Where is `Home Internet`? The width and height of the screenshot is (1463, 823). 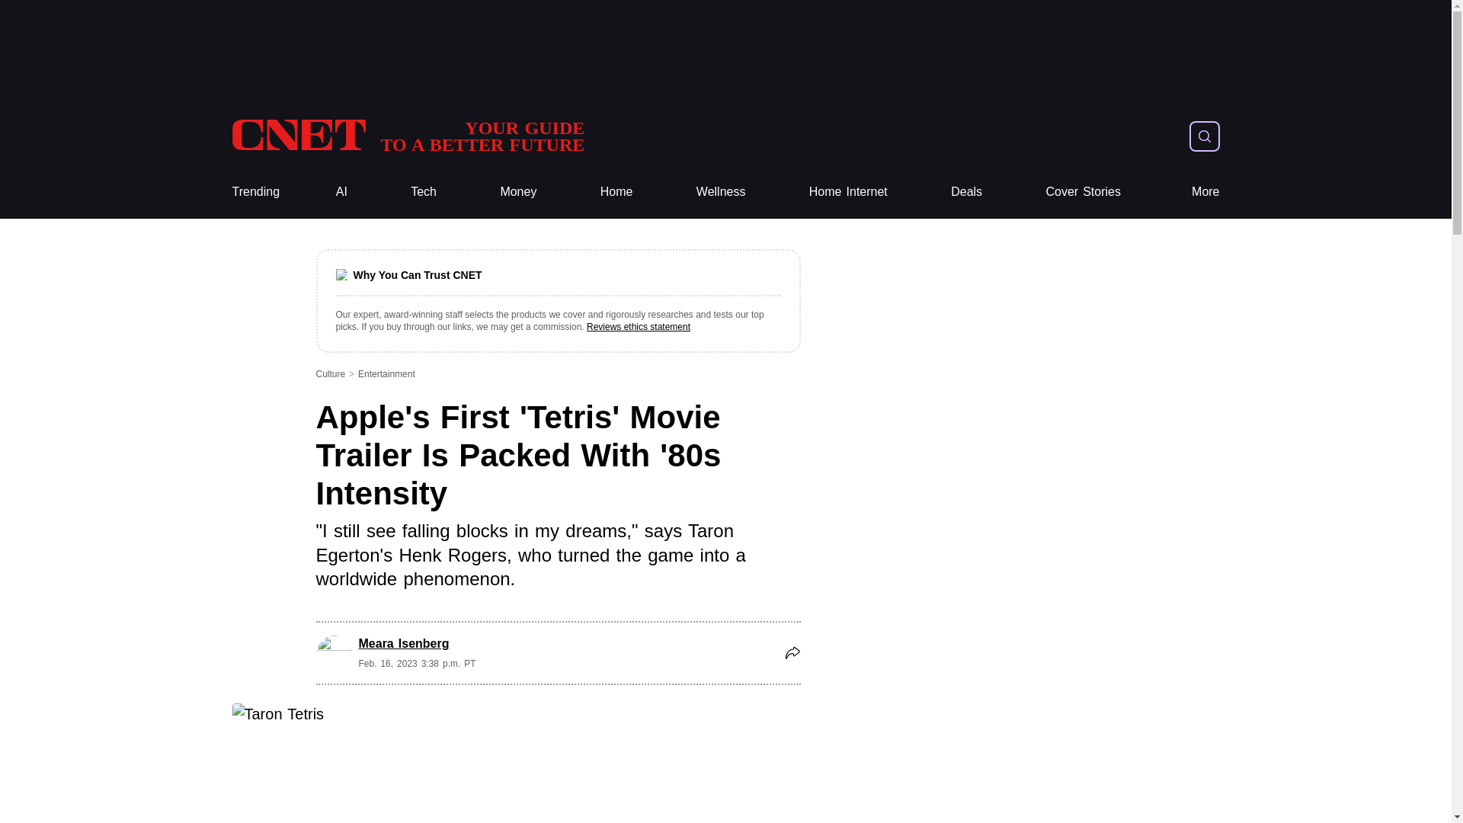 Home Internet is located at coordinates (848, 192).